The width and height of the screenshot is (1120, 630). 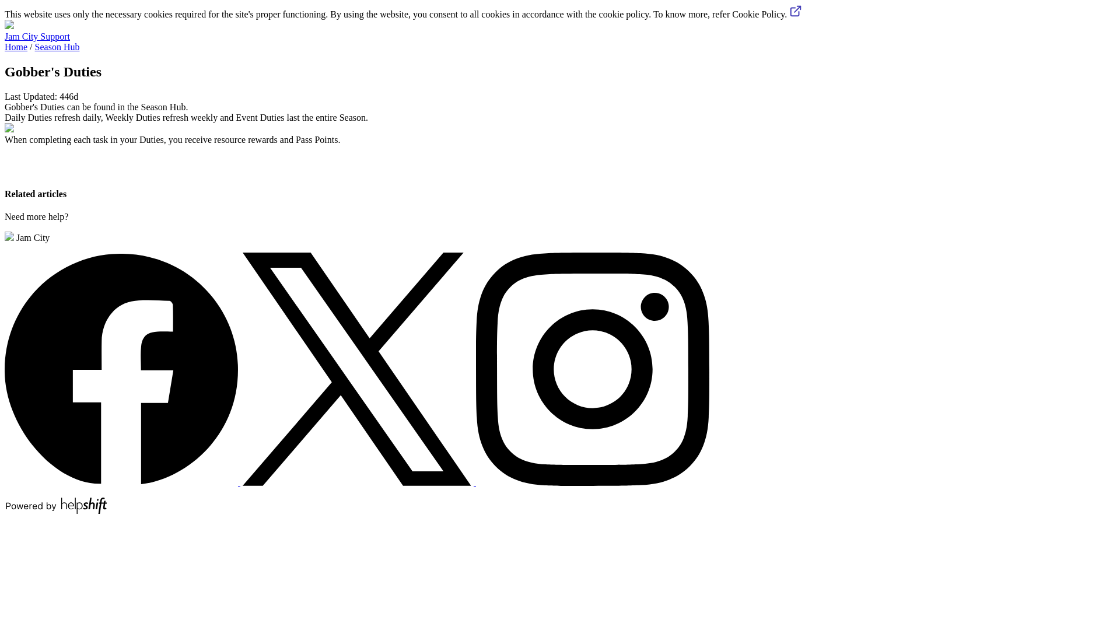 I want to click on Jam City, so click(x=27, y=237).